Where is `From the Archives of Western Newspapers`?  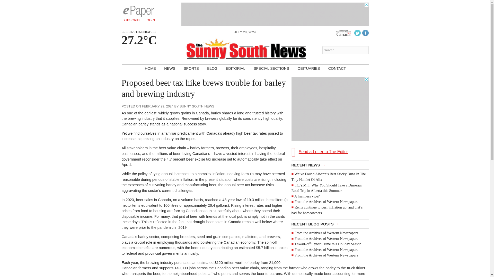
From the Archives of Western Newspapers is located at coordinates (326, 249).